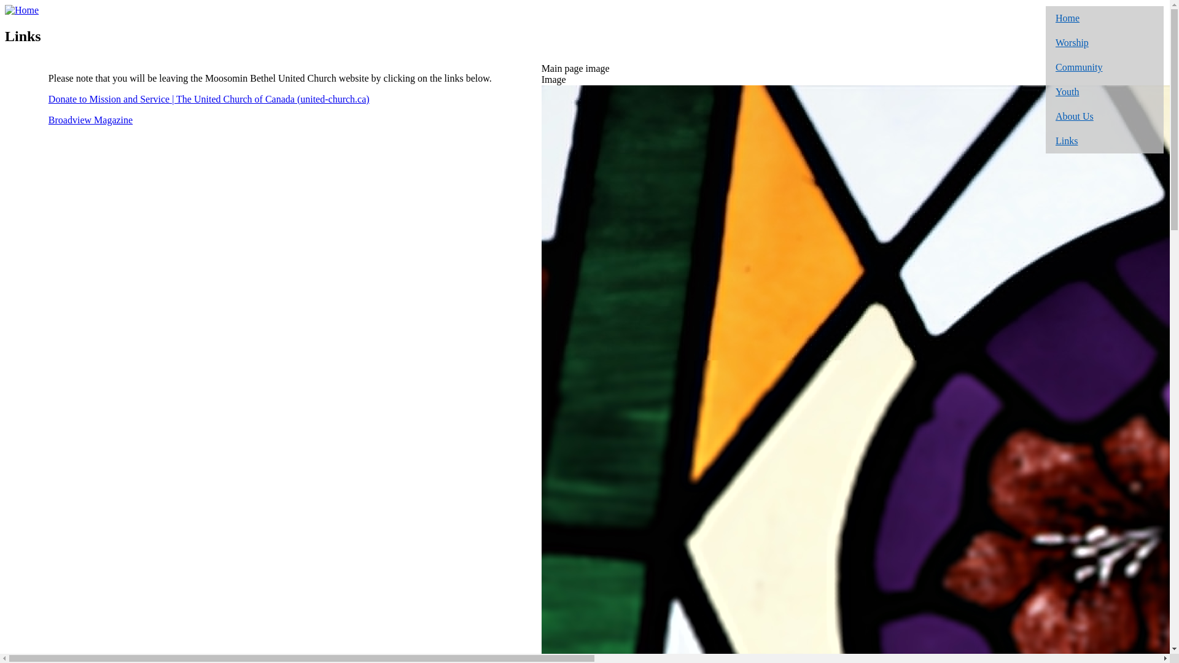  What do you see at coordinates (1105, 68) in the screenshot?
I see `Community` at bounding box center [1105, 68].